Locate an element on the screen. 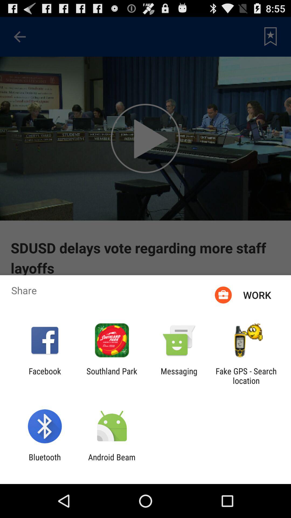 The width and height of the screenshot is (291, 518). choose the bluetooth app is located at coordinates (45, 462).